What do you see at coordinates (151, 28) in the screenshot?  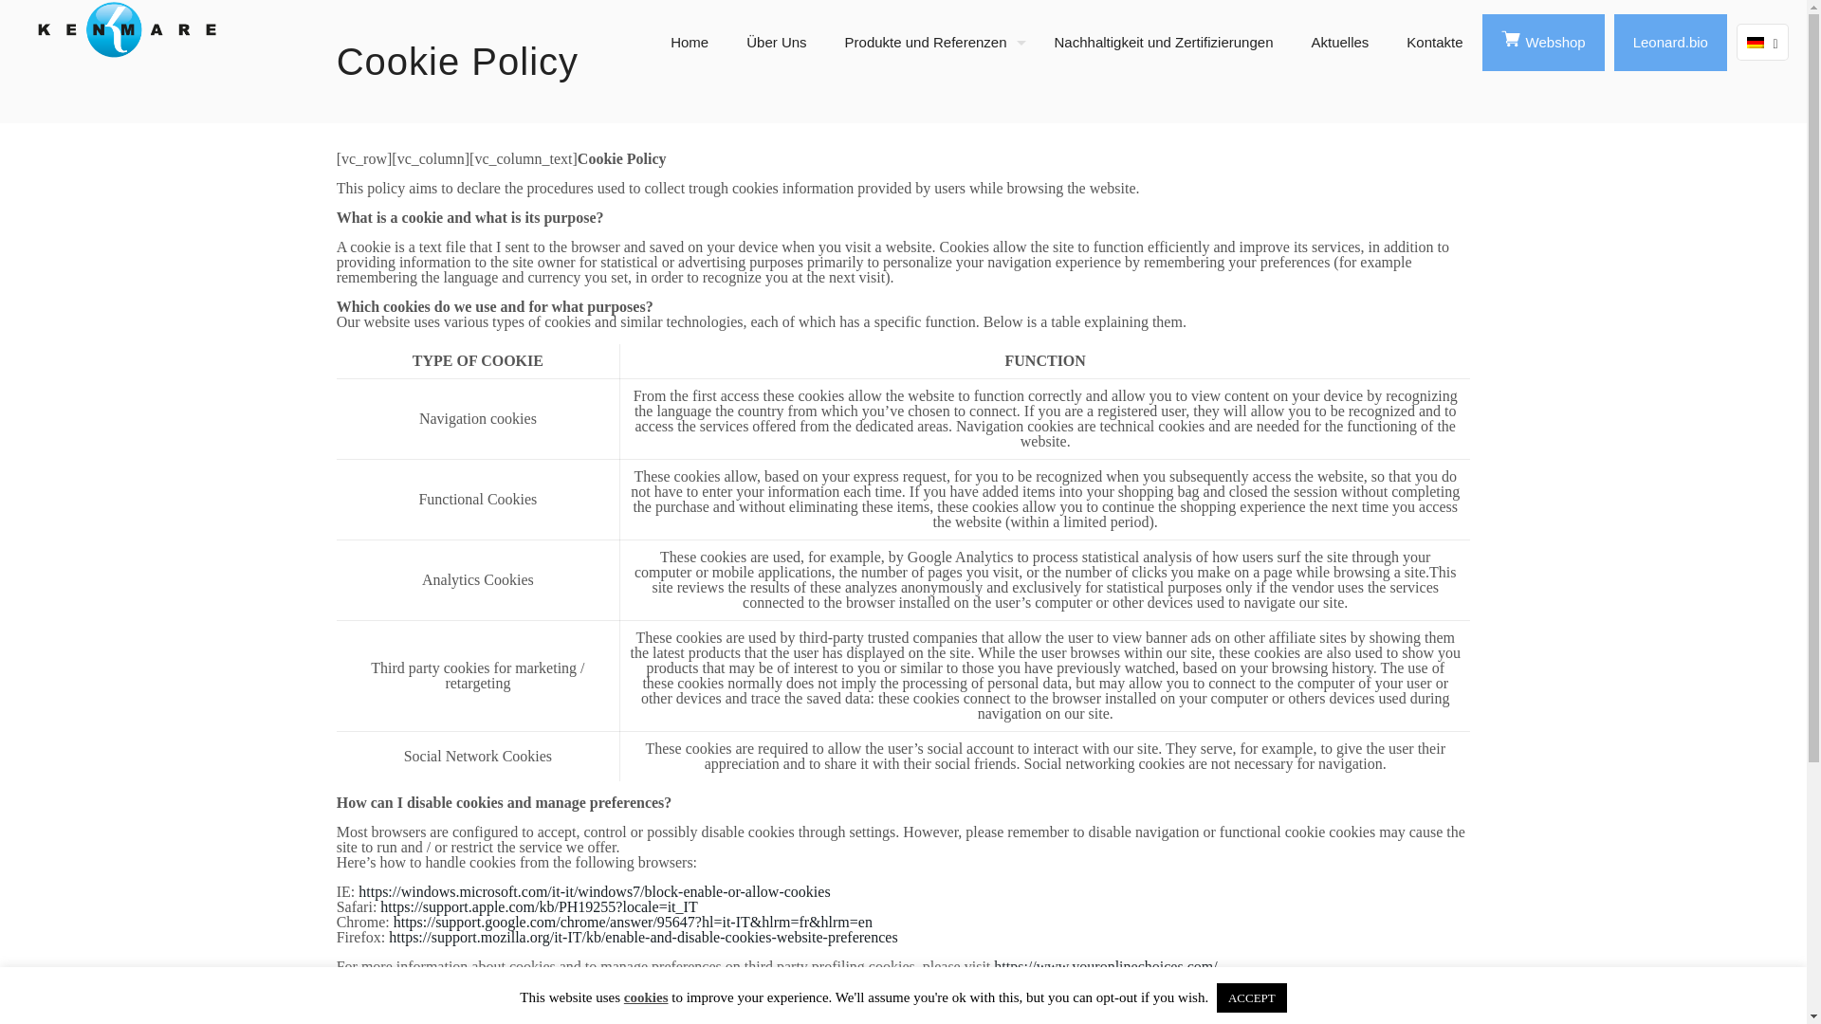 I see `Kenmare` at bounding box center [151, 28].